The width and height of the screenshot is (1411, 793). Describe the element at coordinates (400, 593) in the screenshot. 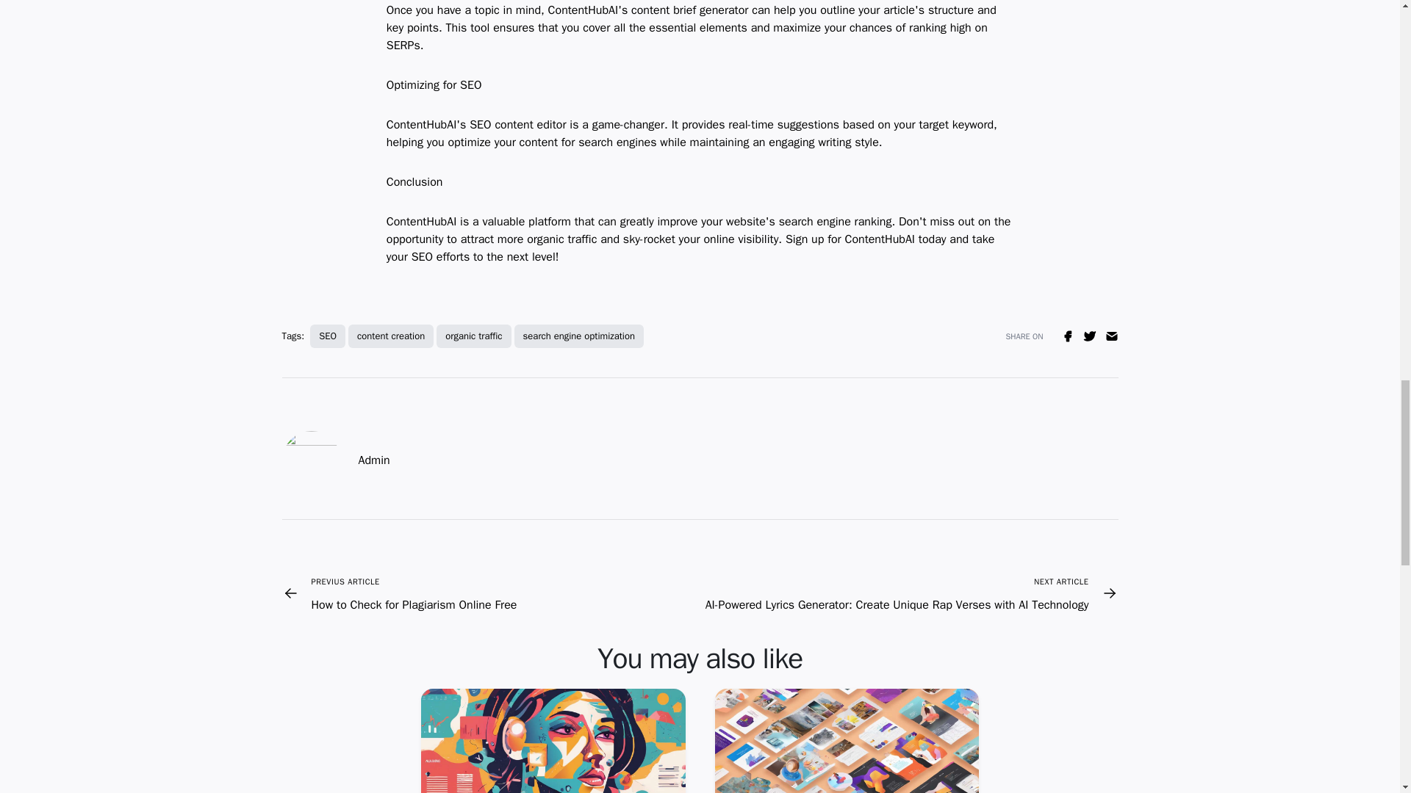

I see `content creation` at that location.